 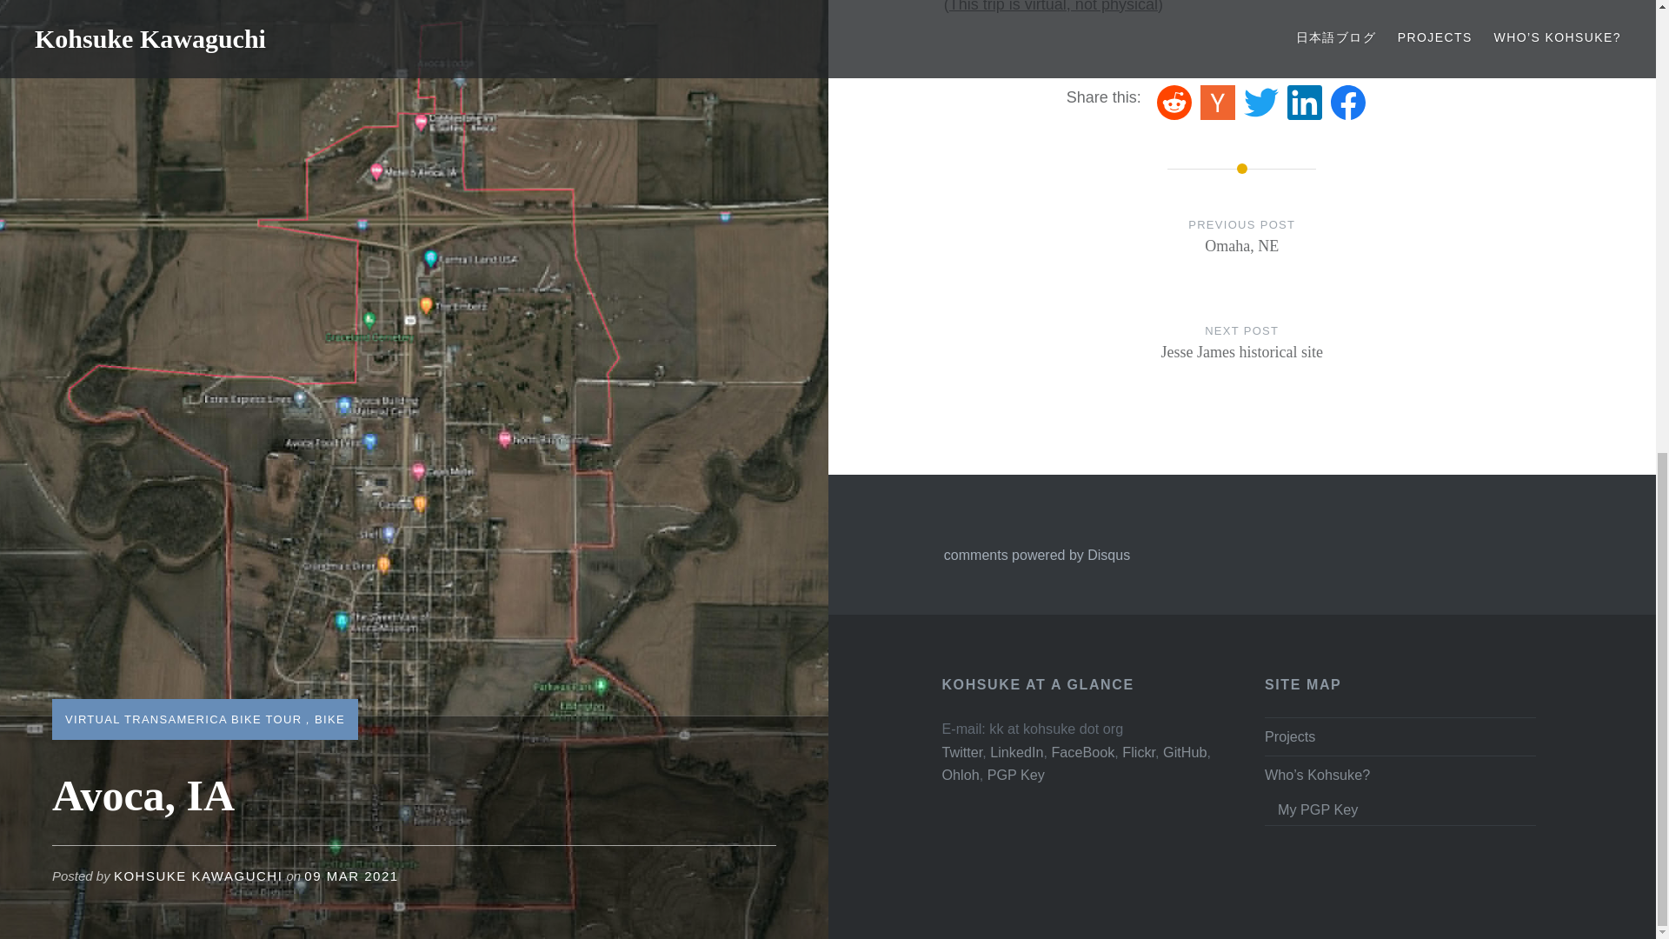 I want to click on GitHub, so click(x=1406, y=809).